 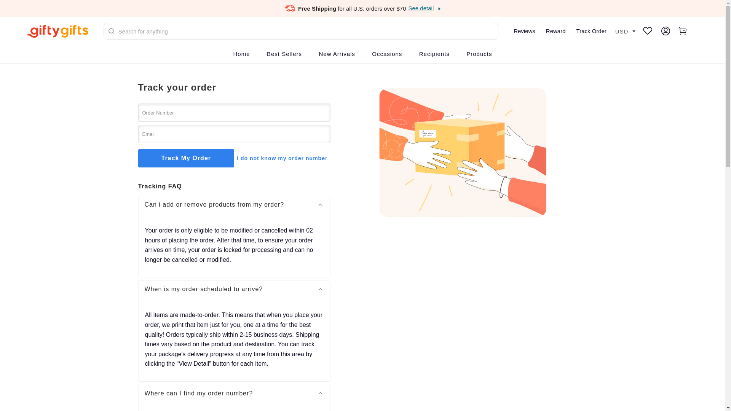 I want to click on Occasions, so click(x=387, y=54).